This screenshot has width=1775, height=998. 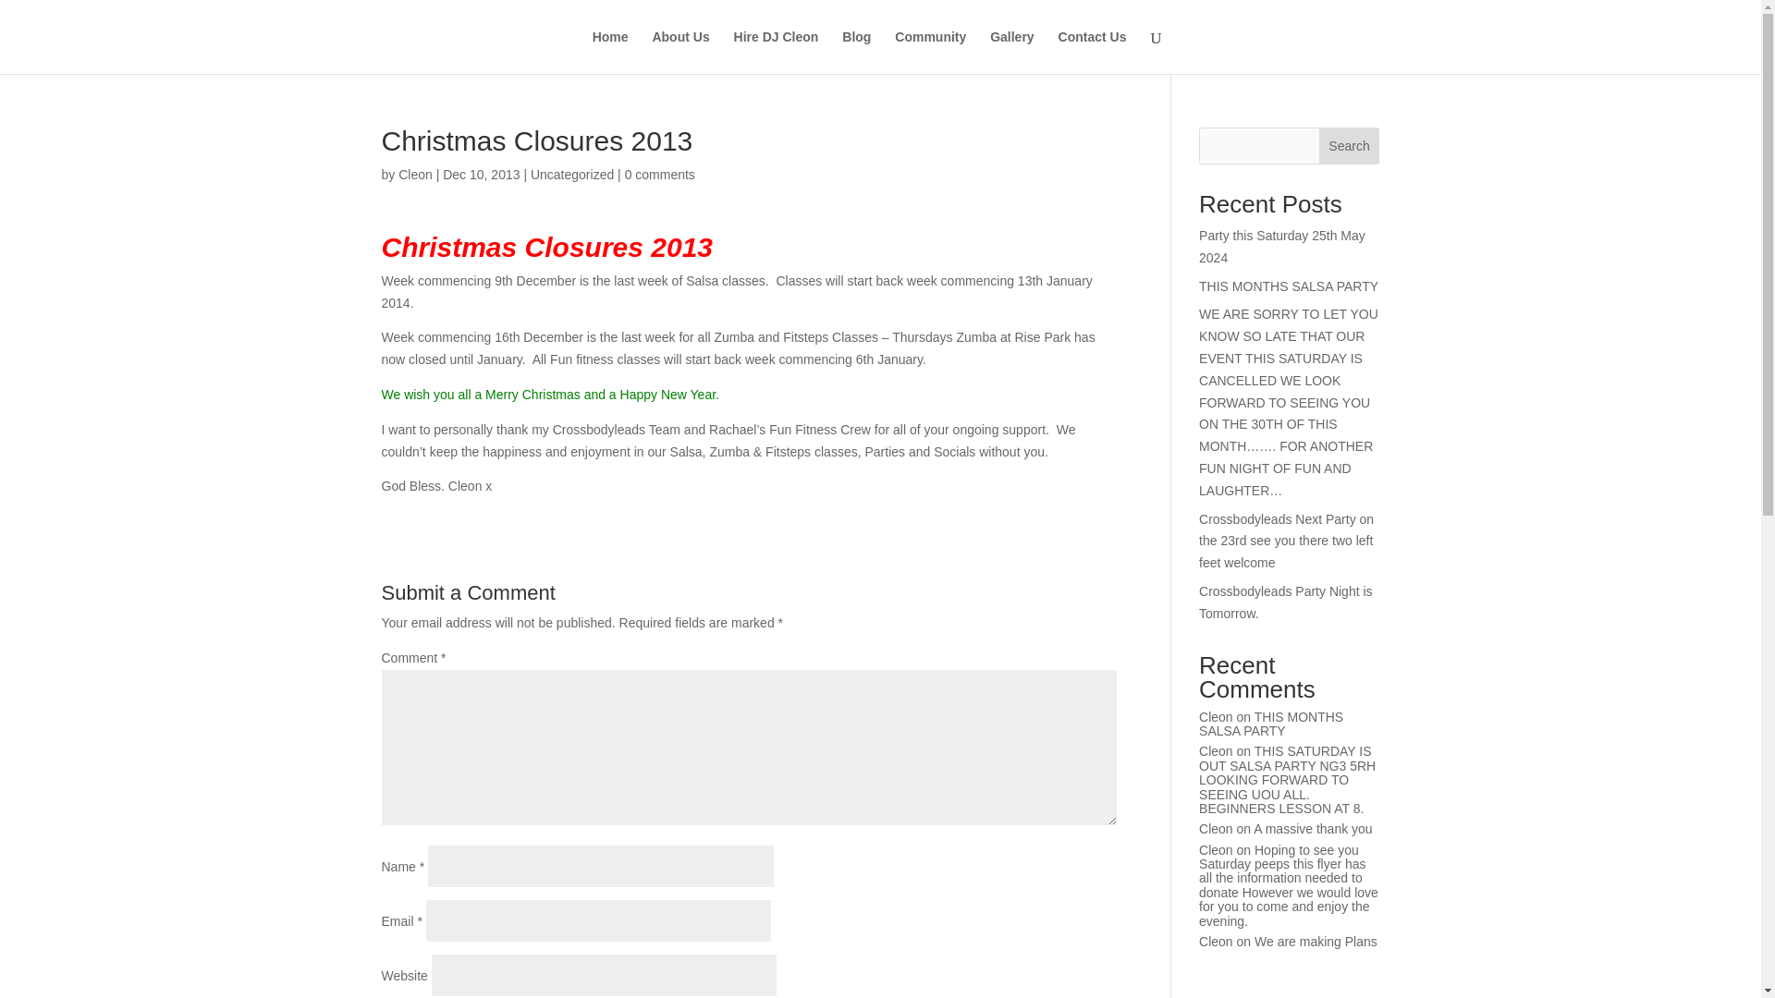 I want to click on Gallery, so click(x=1011, y=52).